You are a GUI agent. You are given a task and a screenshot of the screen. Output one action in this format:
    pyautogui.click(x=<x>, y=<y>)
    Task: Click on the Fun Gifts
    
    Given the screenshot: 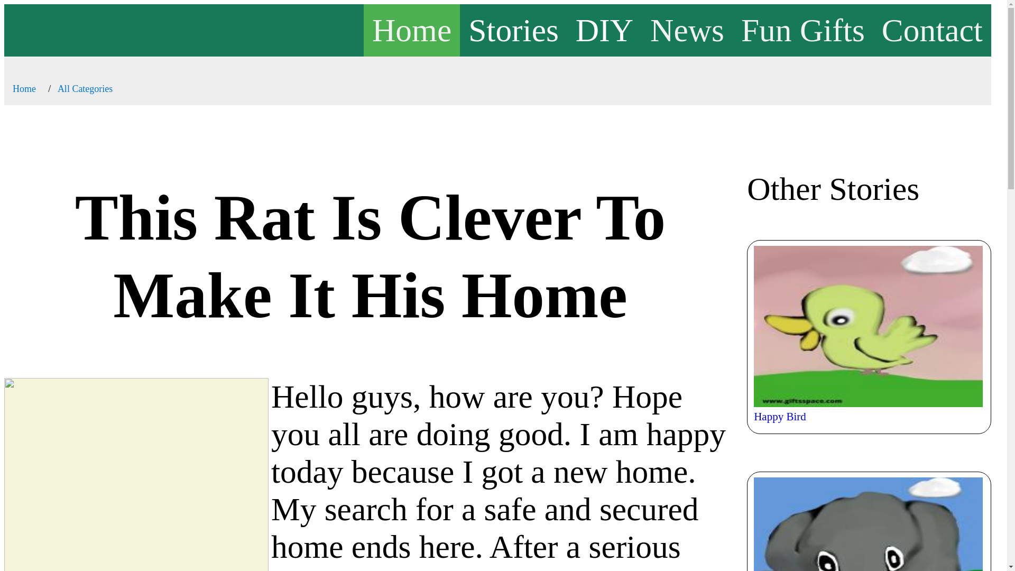 What is the action you would take?
    pyautogui.click(x=802, y=30)
    